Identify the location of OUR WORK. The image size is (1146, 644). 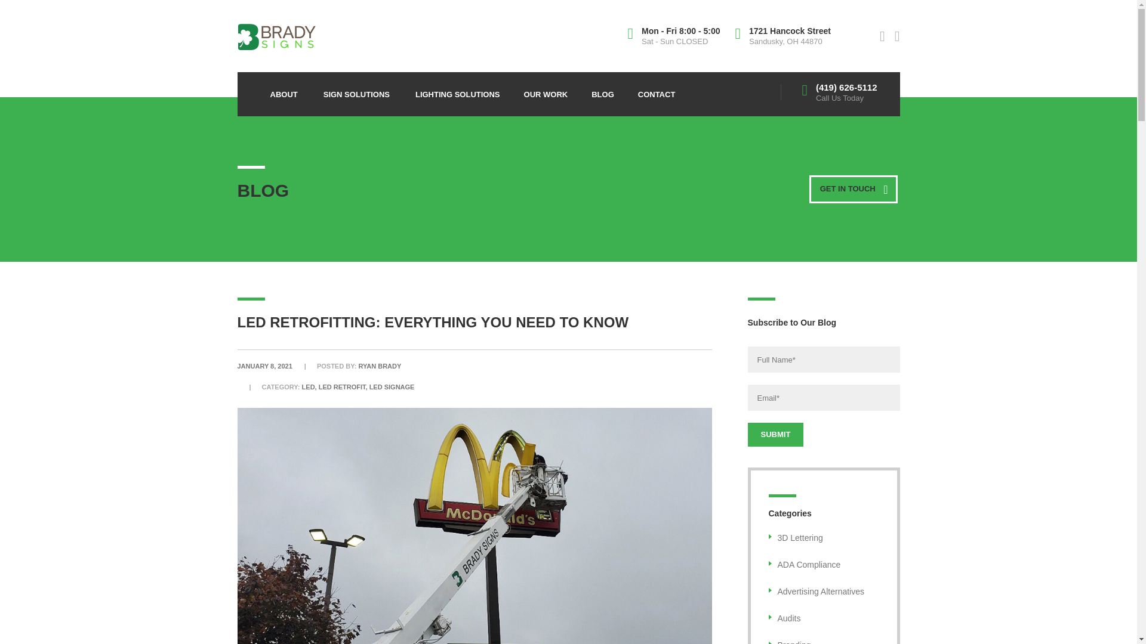
(546, 91).